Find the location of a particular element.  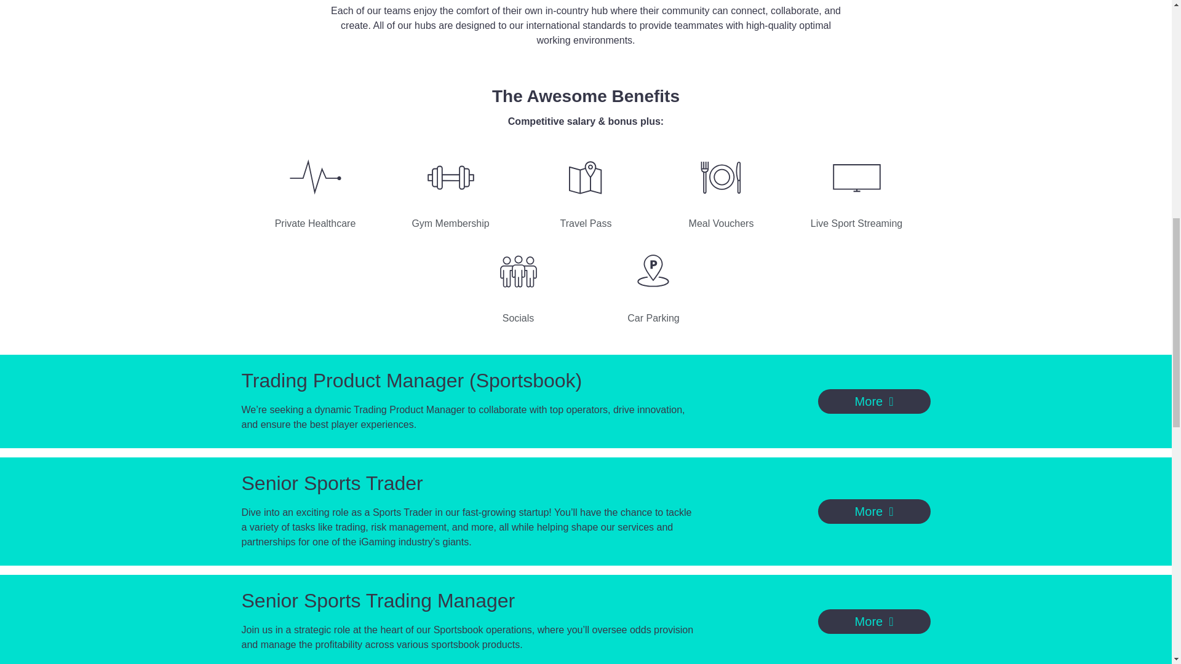

More is located at coordinates (874, 512).